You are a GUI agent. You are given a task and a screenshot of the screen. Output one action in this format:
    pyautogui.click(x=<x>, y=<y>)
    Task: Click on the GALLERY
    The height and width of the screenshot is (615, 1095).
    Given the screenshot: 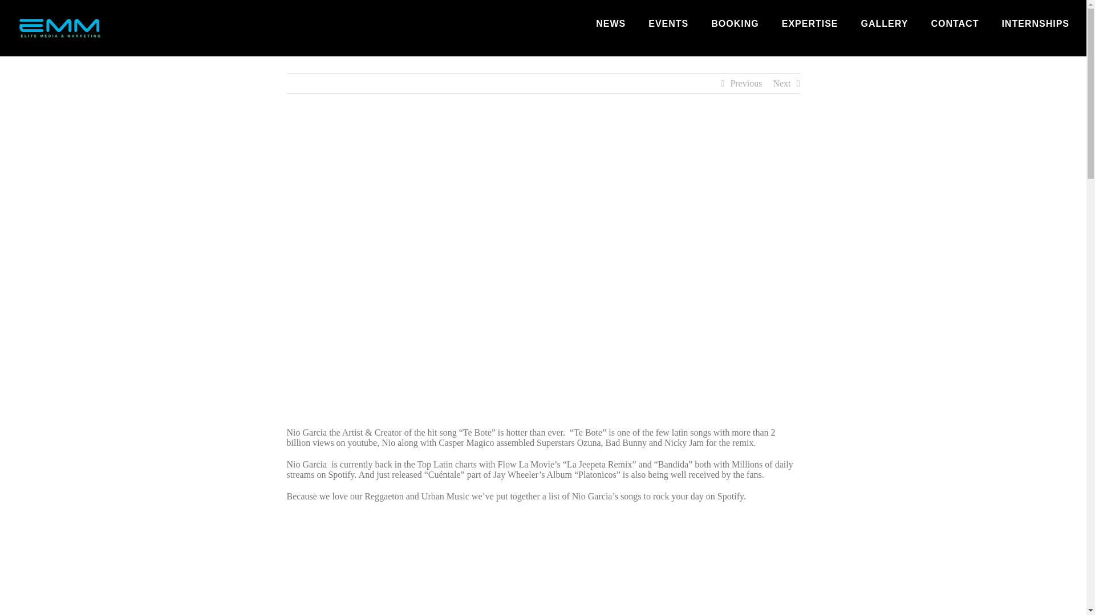 What is the action you would take?
    pyautogui.click(x=885, y=24)
    